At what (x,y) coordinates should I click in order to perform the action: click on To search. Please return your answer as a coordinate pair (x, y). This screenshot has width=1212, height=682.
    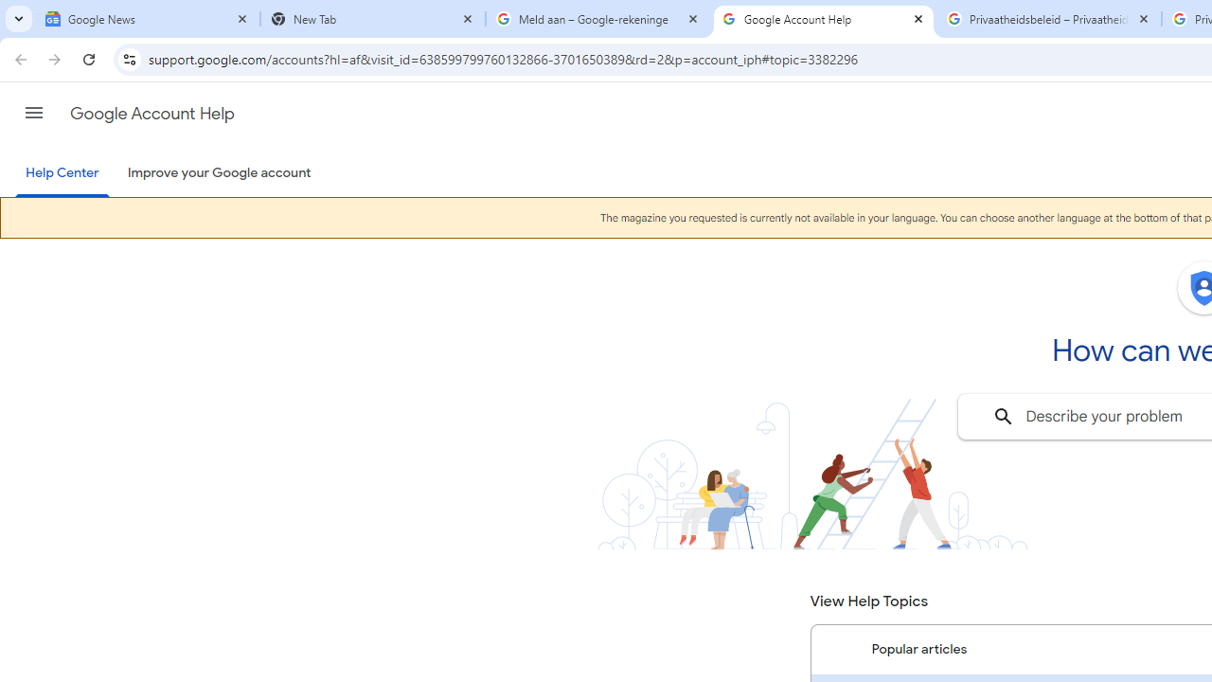
    Looking at the image, I should click on (1004, 417).